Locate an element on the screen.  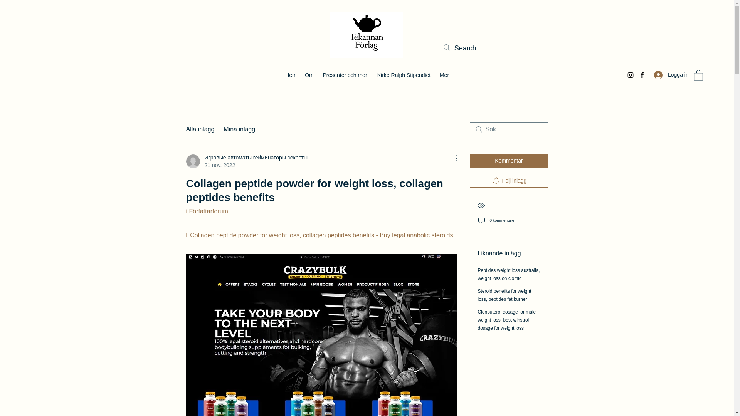
Presenter och mer is located at coordinates (345, 75).